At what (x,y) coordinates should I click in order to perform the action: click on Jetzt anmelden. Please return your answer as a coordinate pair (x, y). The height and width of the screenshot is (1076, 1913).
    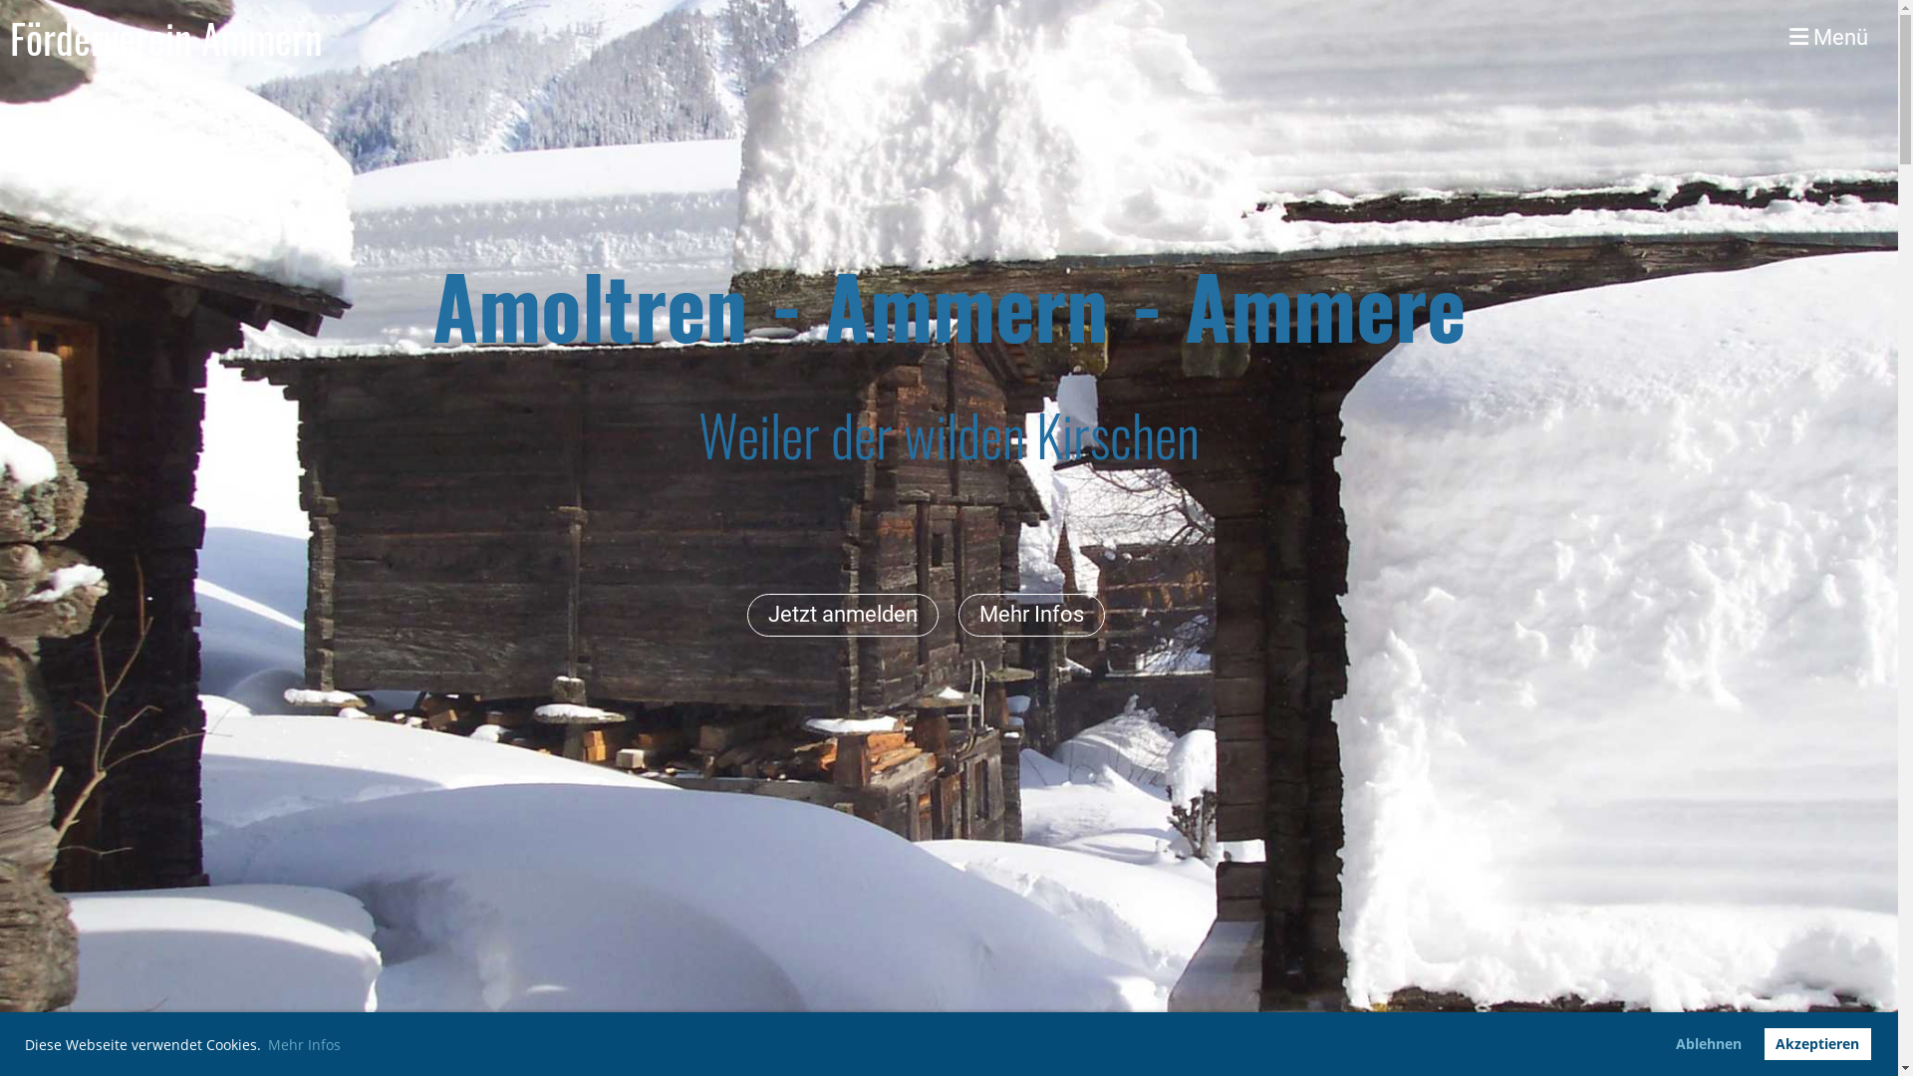
    Looking at the image, I should click on (843, 616).